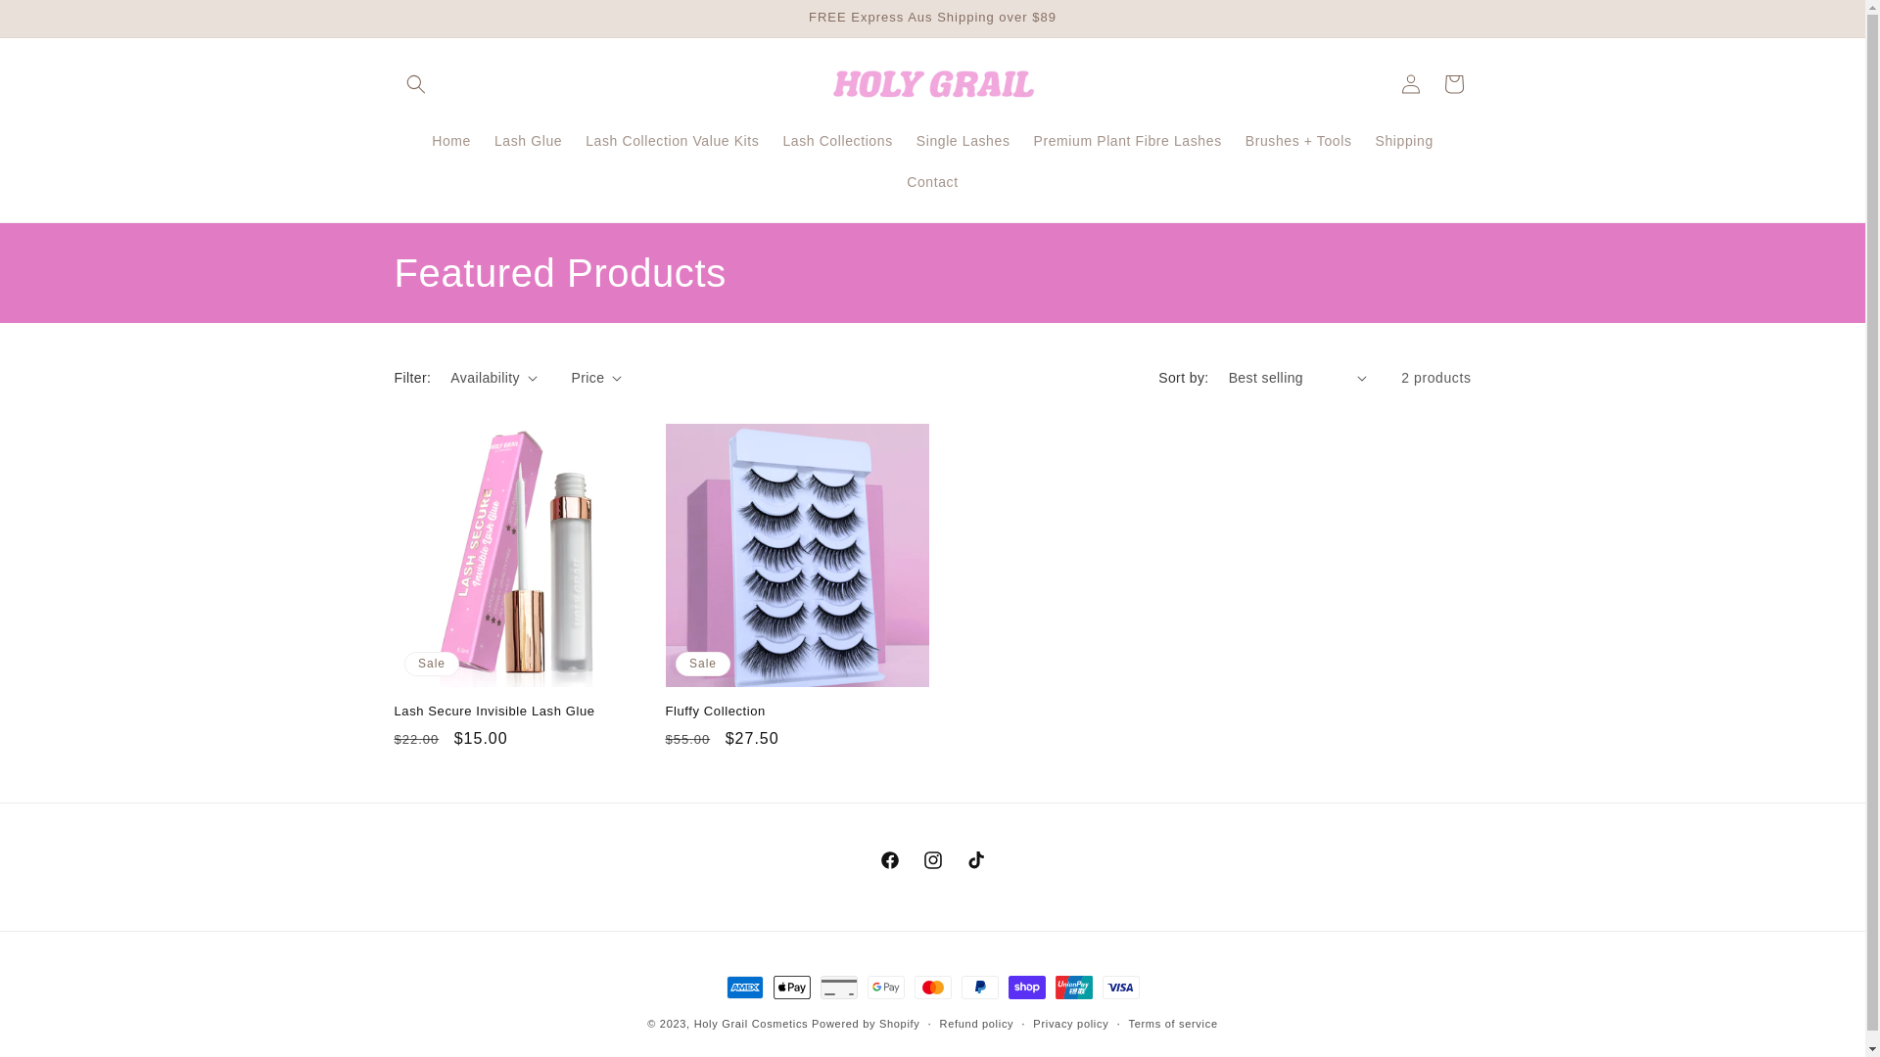  Describe the element at coordinates (977, 1024) in the screenshot. I see `Refund policy` at that location.